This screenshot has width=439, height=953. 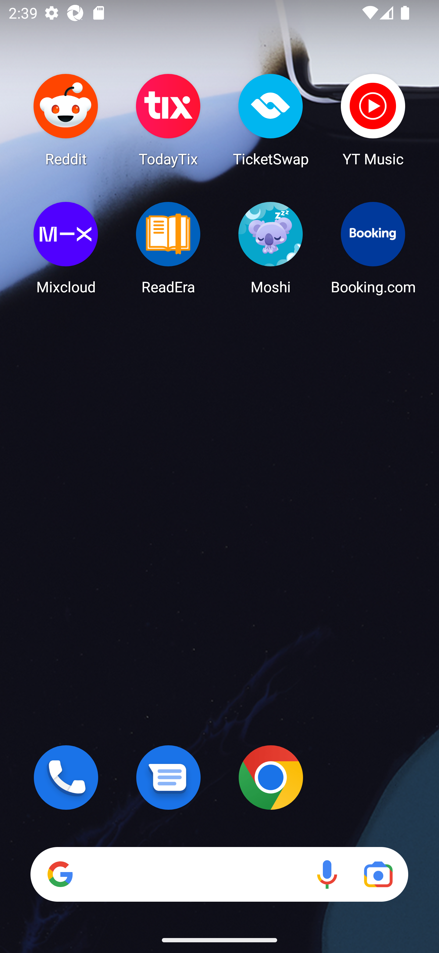 I want to click on Reddit, so click(x=66, y=120).